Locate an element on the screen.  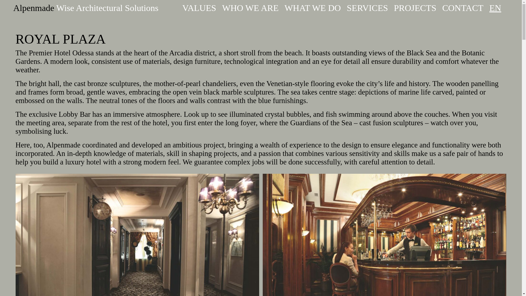
SERVICES is located at coordinates (367, 8).